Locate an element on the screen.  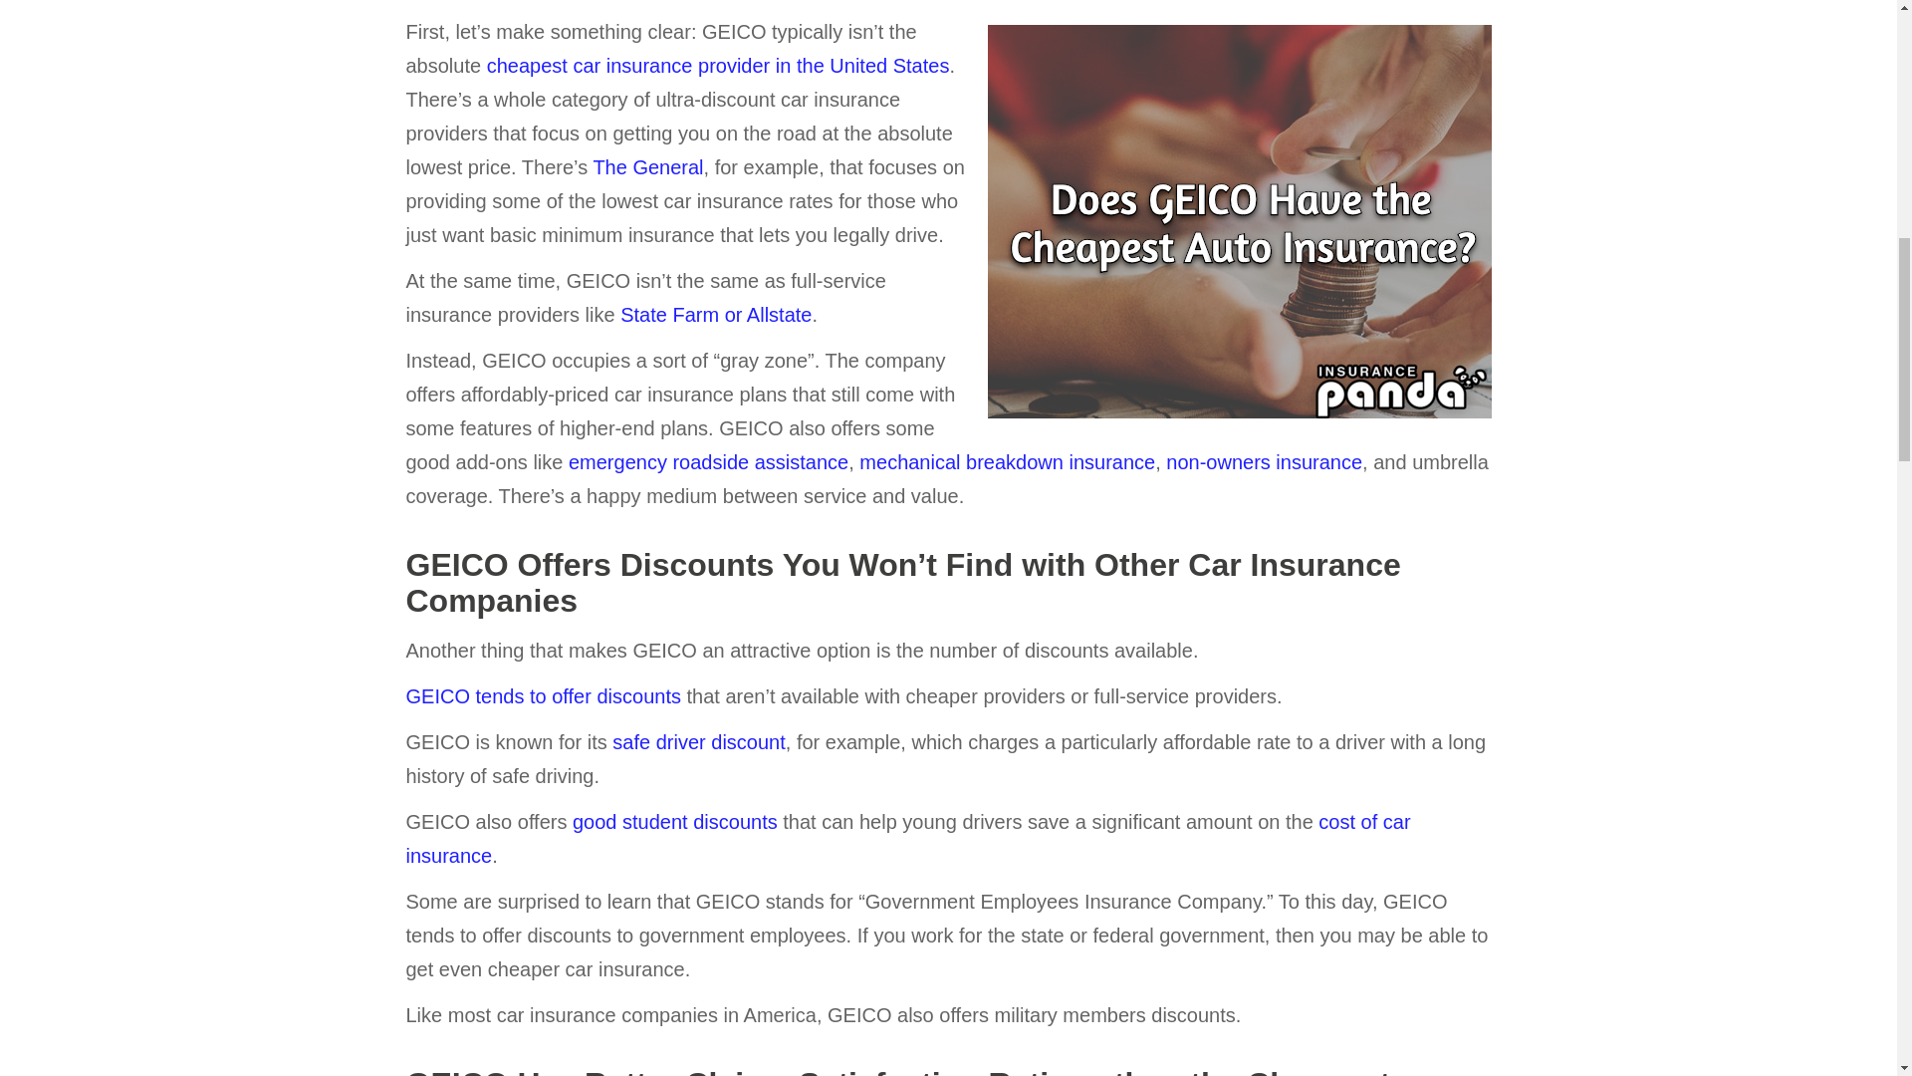
State Farm or Allstate is located at coordinates (715, 315).